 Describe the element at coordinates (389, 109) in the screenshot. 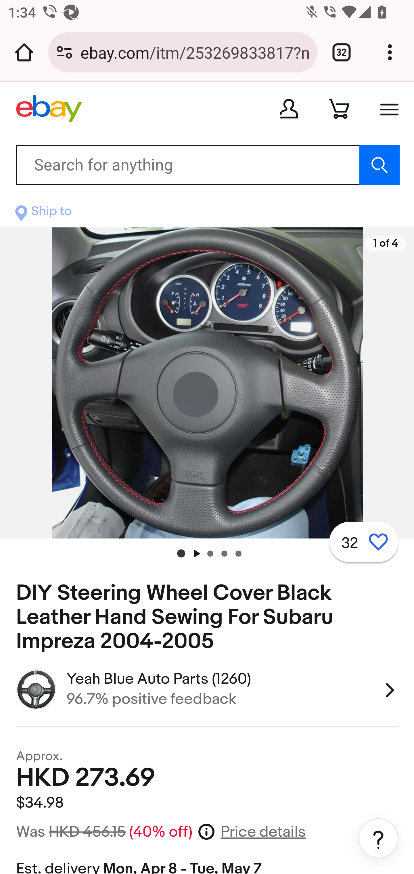

I see `Open Menu` at that location.